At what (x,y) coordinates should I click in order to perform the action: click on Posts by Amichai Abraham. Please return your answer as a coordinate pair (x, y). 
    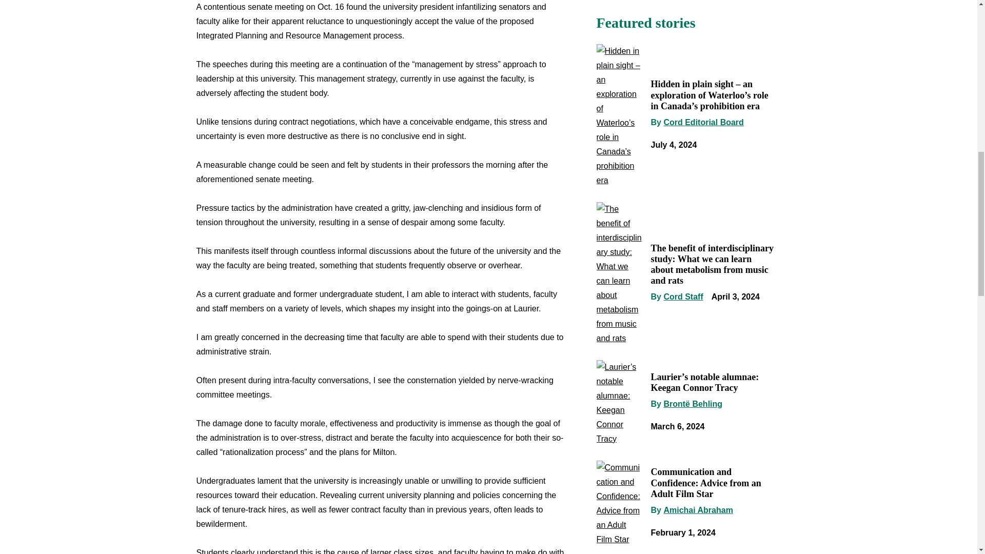
    Looking at the image, I should click on (698, 510).